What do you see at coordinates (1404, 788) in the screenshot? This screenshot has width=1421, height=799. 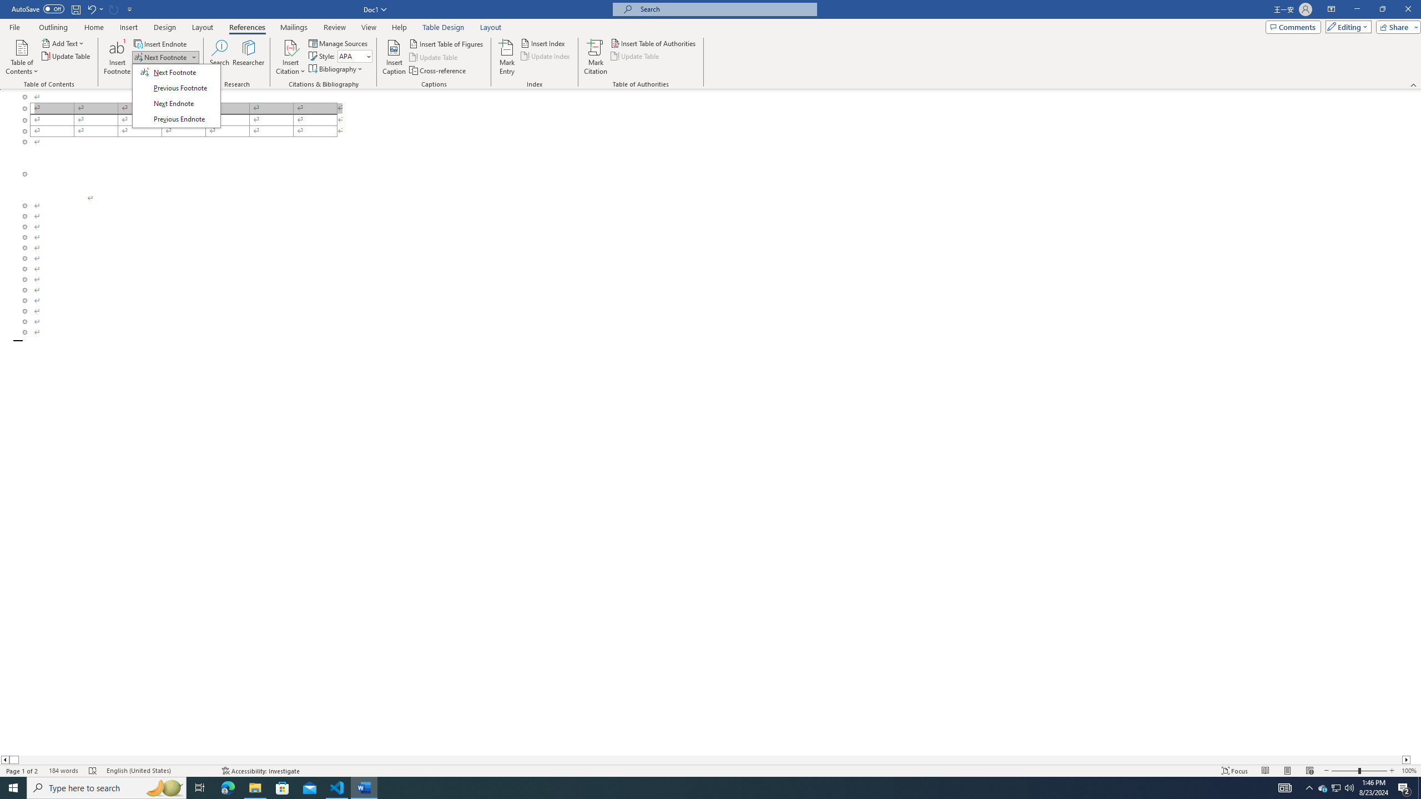 I see `Action Center, 2 new notifications` at bounding box center [1404, 788].